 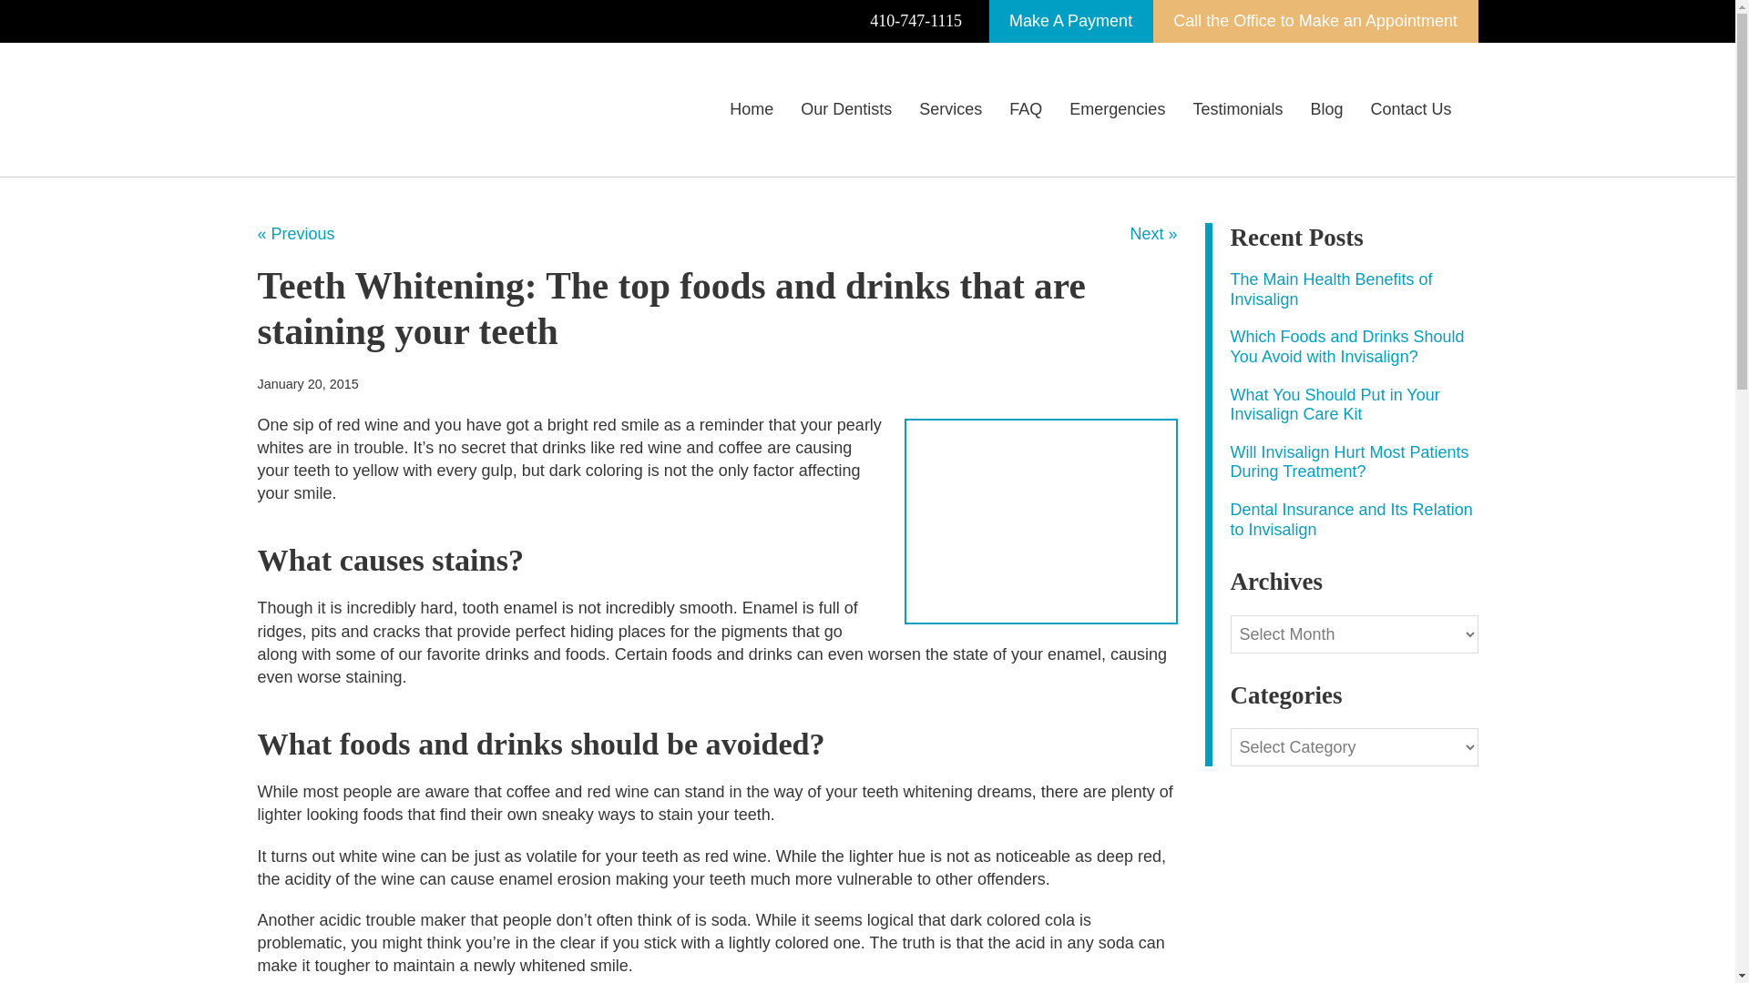 I want to click on The Main Health Benefits of Invisalign, so click(x=1330, y=289).